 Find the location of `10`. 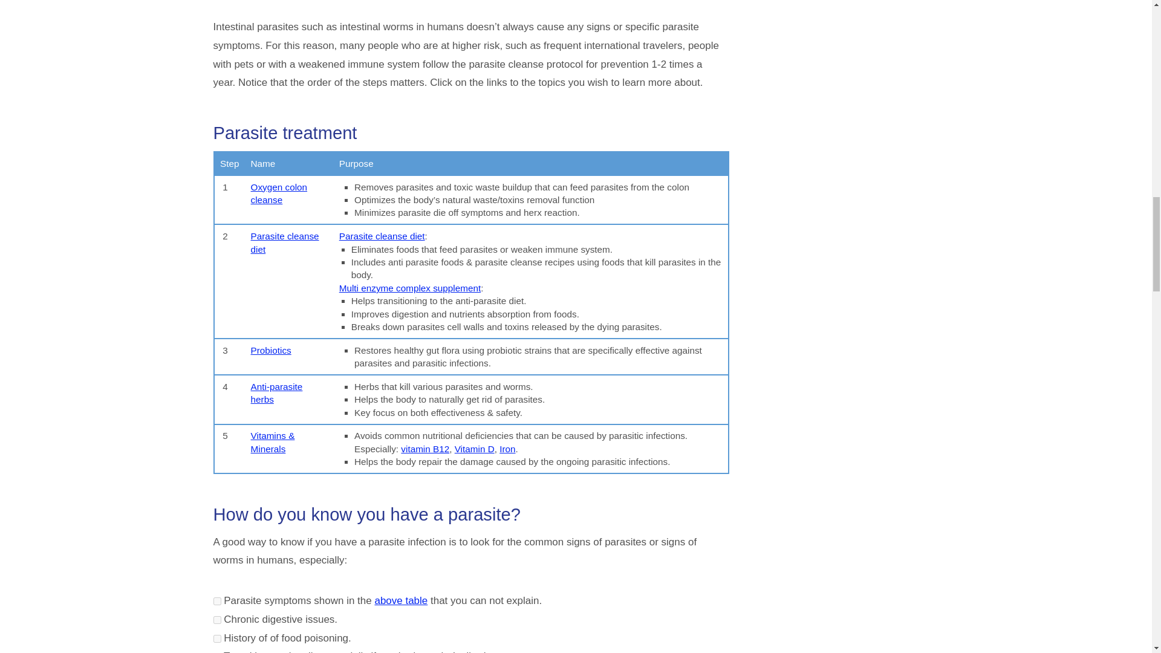

10 is located at coordinates (216, 601).